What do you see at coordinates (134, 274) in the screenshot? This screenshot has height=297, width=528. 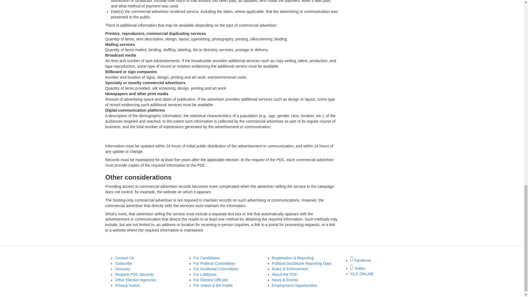 I see `Request PDC Records` at bounding box center [134, 274].